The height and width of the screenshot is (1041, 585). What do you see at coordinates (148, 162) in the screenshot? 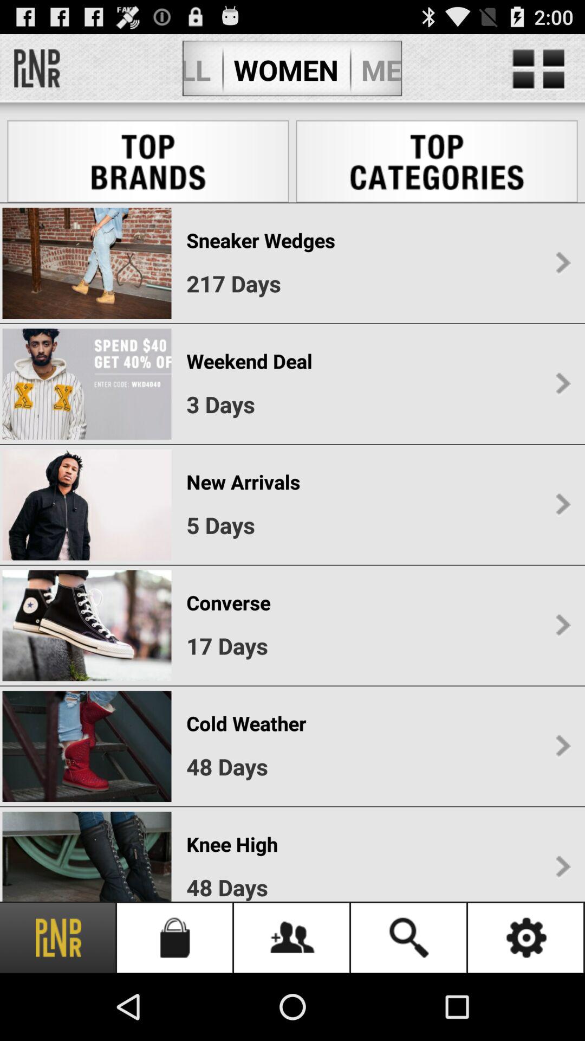
I see `click top brands` at bounding box center [148, 162].